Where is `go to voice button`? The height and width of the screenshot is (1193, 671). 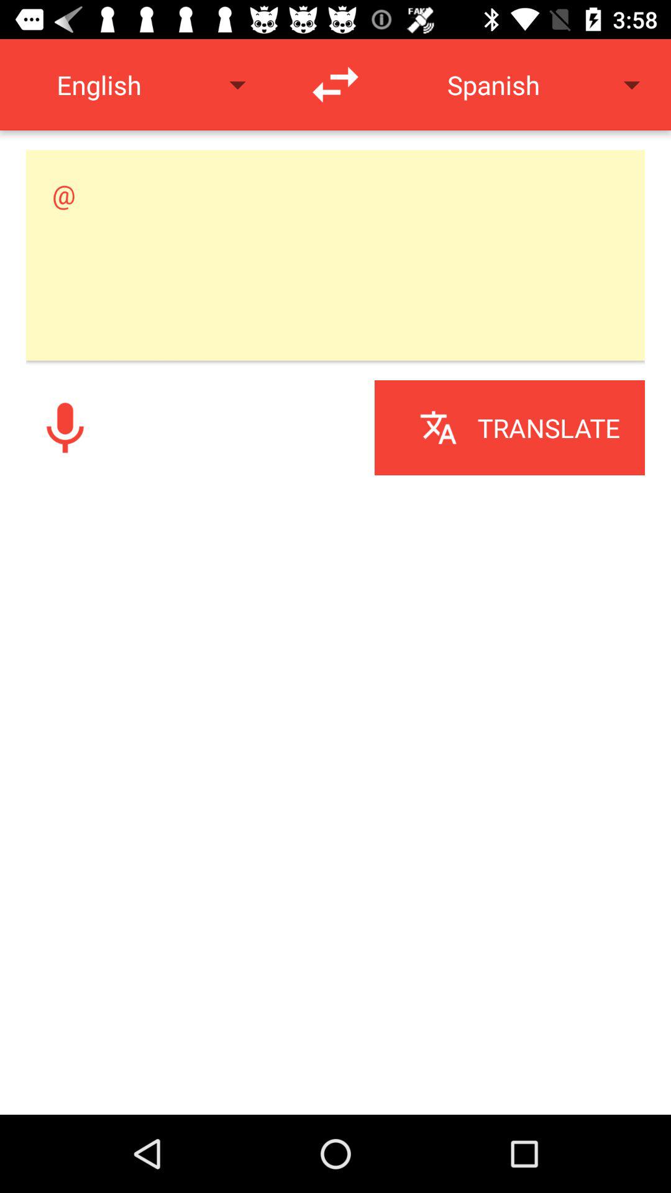 go to voice button is located at coordinates (65, 427).